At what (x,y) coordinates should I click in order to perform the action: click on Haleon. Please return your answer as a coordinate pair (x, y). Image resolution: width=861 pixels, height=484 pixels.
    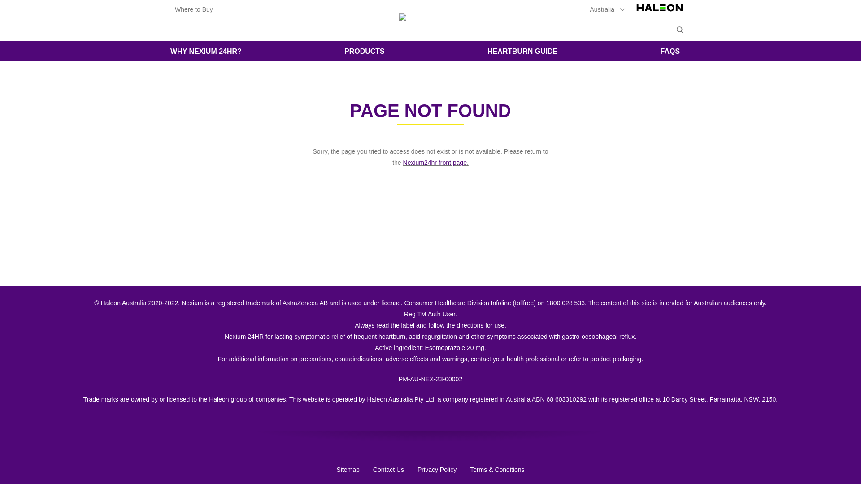
    Looking at the image, I should click on (660, 13).